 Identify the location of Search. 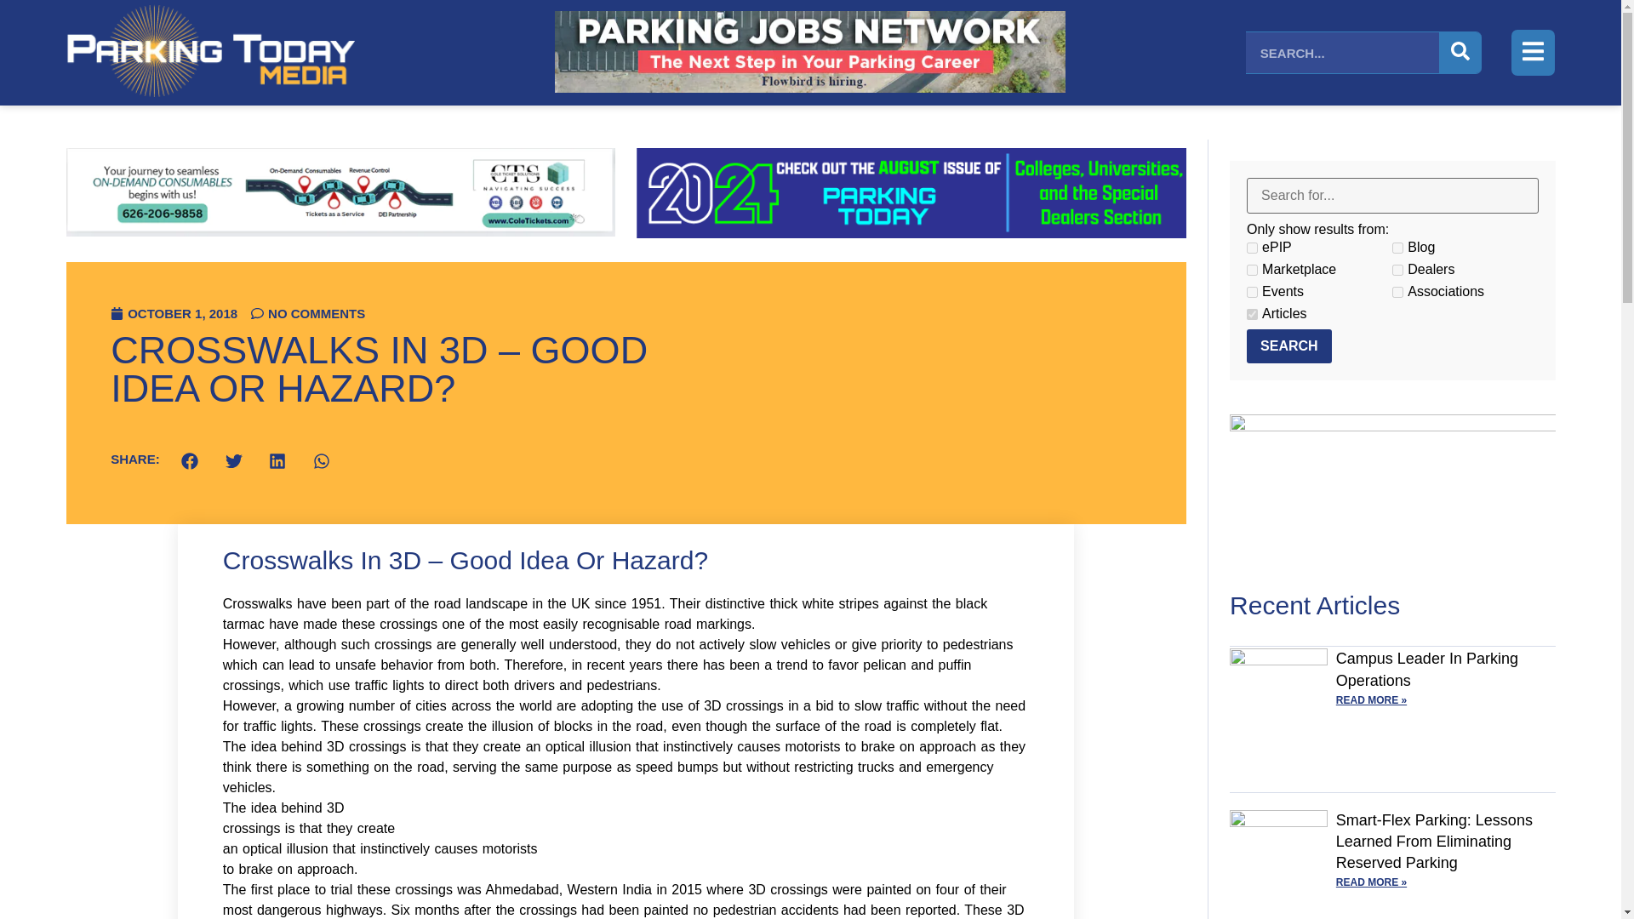
(1288, 345).